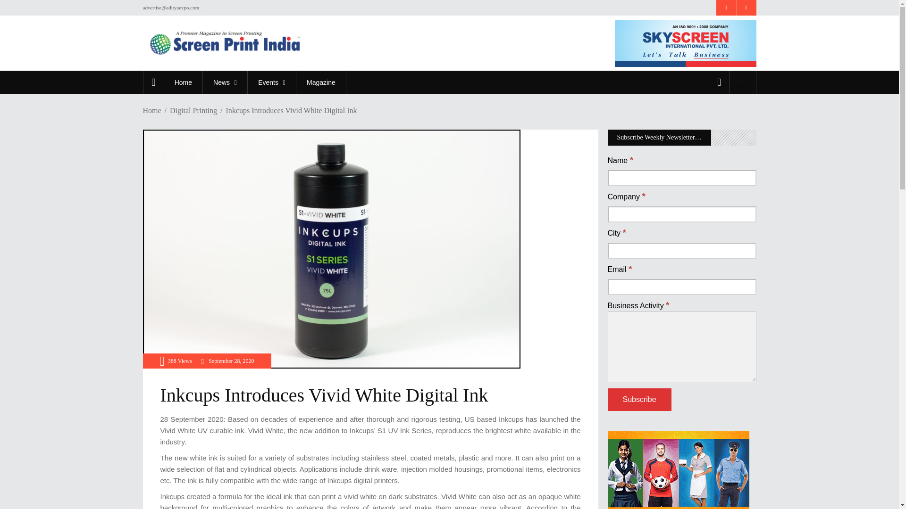 The image size is (906, 509). What do you see at coordinates (321, 82) in the screenshot?
I see `Magazine` at bounding box center [321, 82].